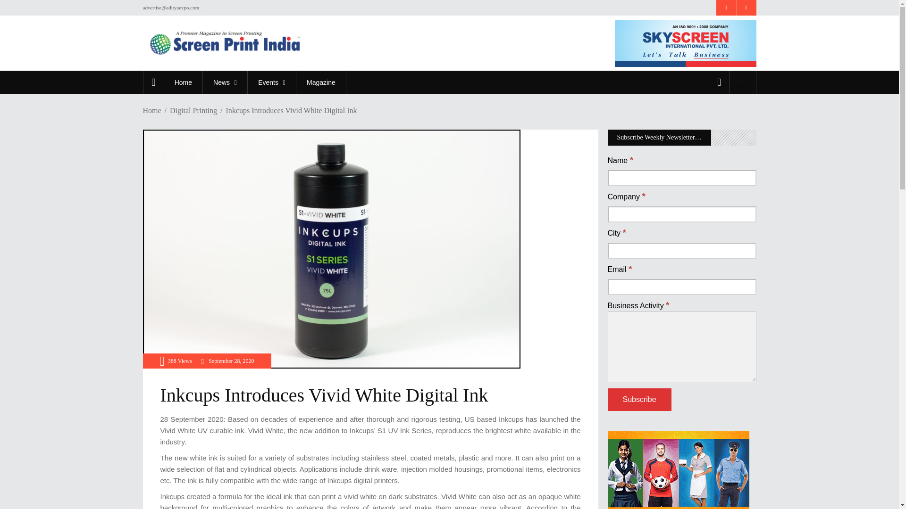 The image size is (906, 509). What do you see at coordinates (321, 82) in the screenshot?
I see `Magazine` at bounding box center [321, 82].